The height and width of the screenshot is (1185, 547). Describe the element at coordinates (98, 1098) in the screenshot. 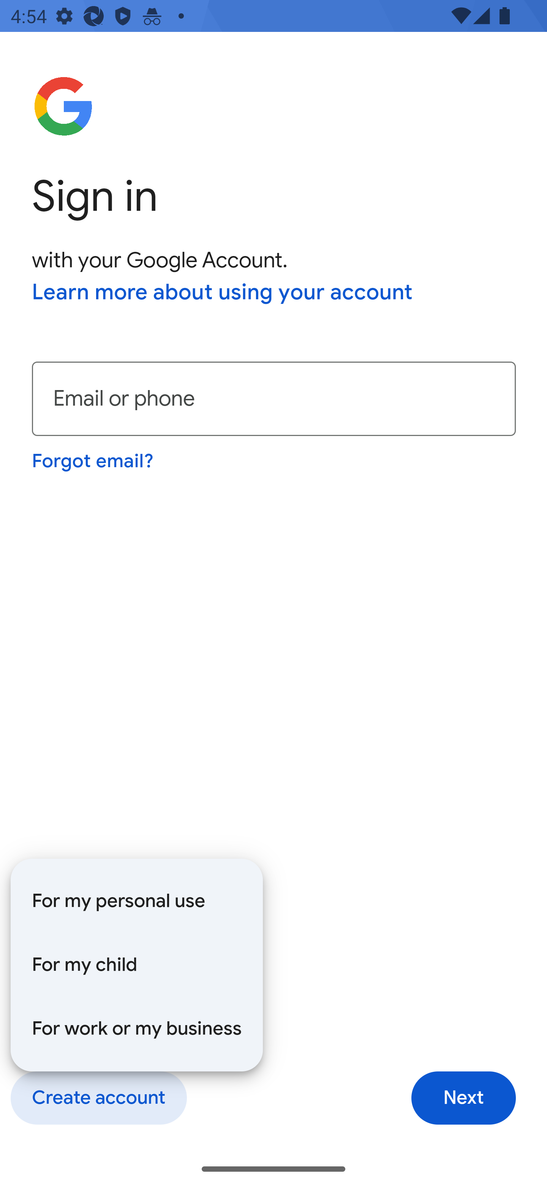

I see `Create account` at that location.